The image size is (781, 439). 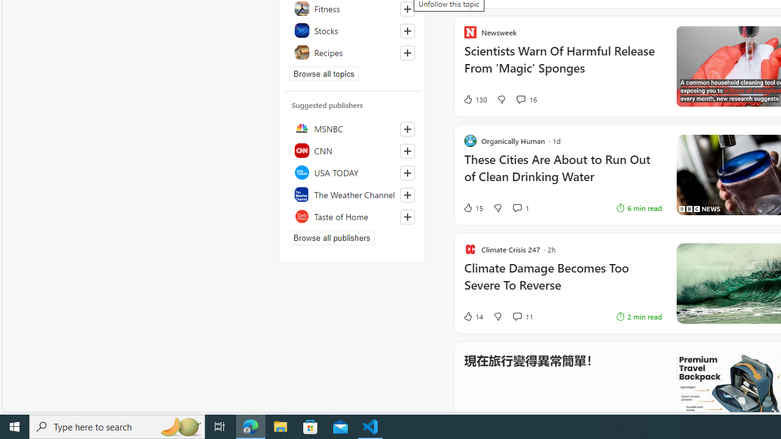 What do you see at coordinates (352, 172) in the screenshot?
I see `USA TODAY` at bounding box center [352, 172].